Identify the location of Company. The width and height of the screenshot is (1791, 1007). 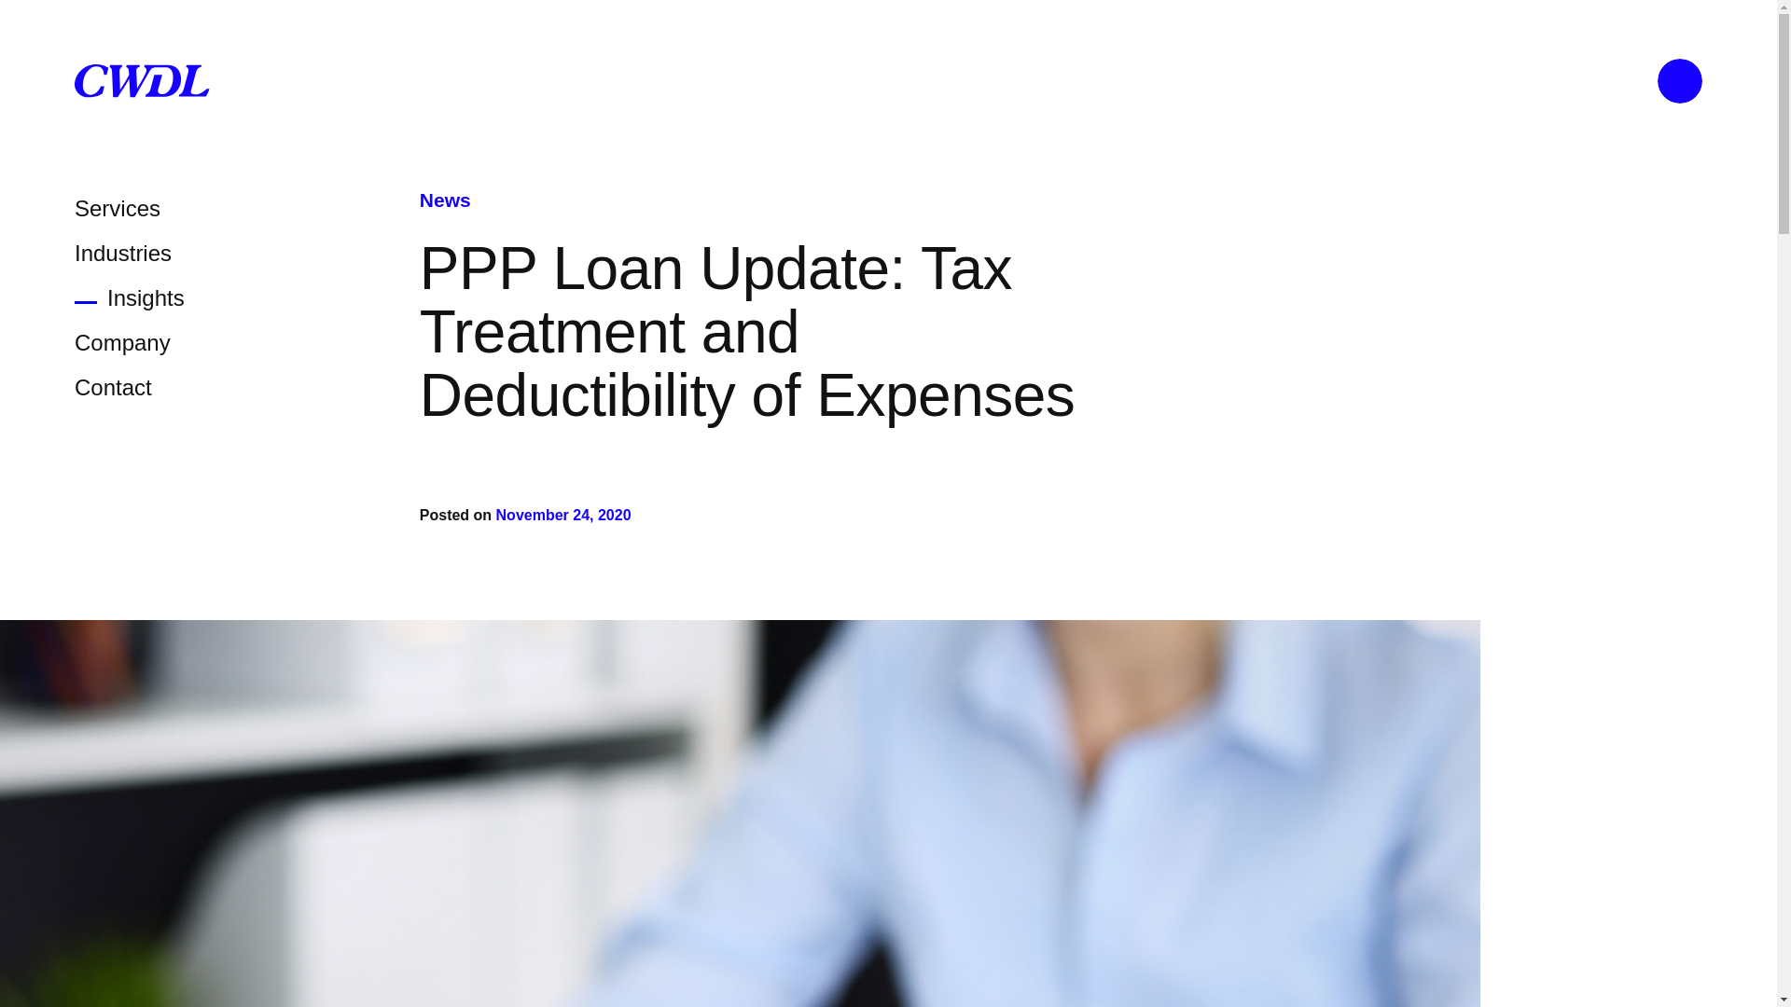
(122, 343).